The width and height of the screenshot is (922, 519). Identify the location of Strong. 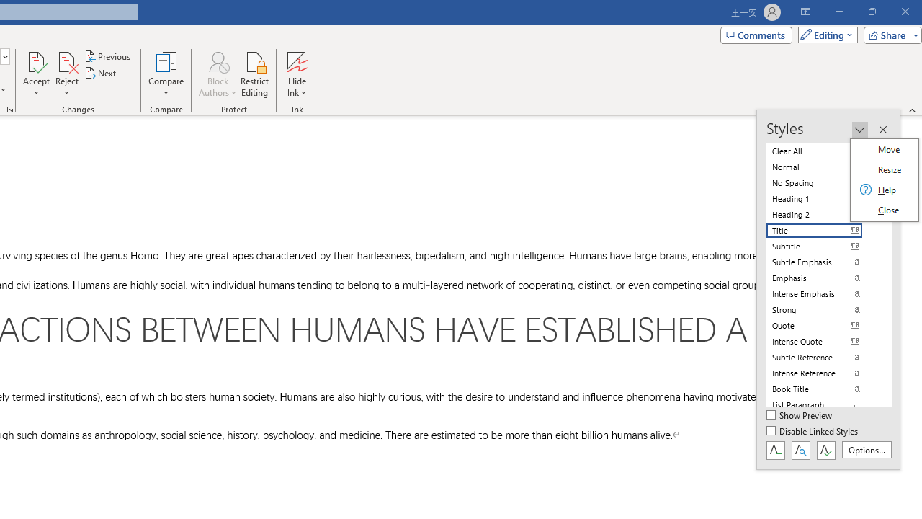
(823, 310).